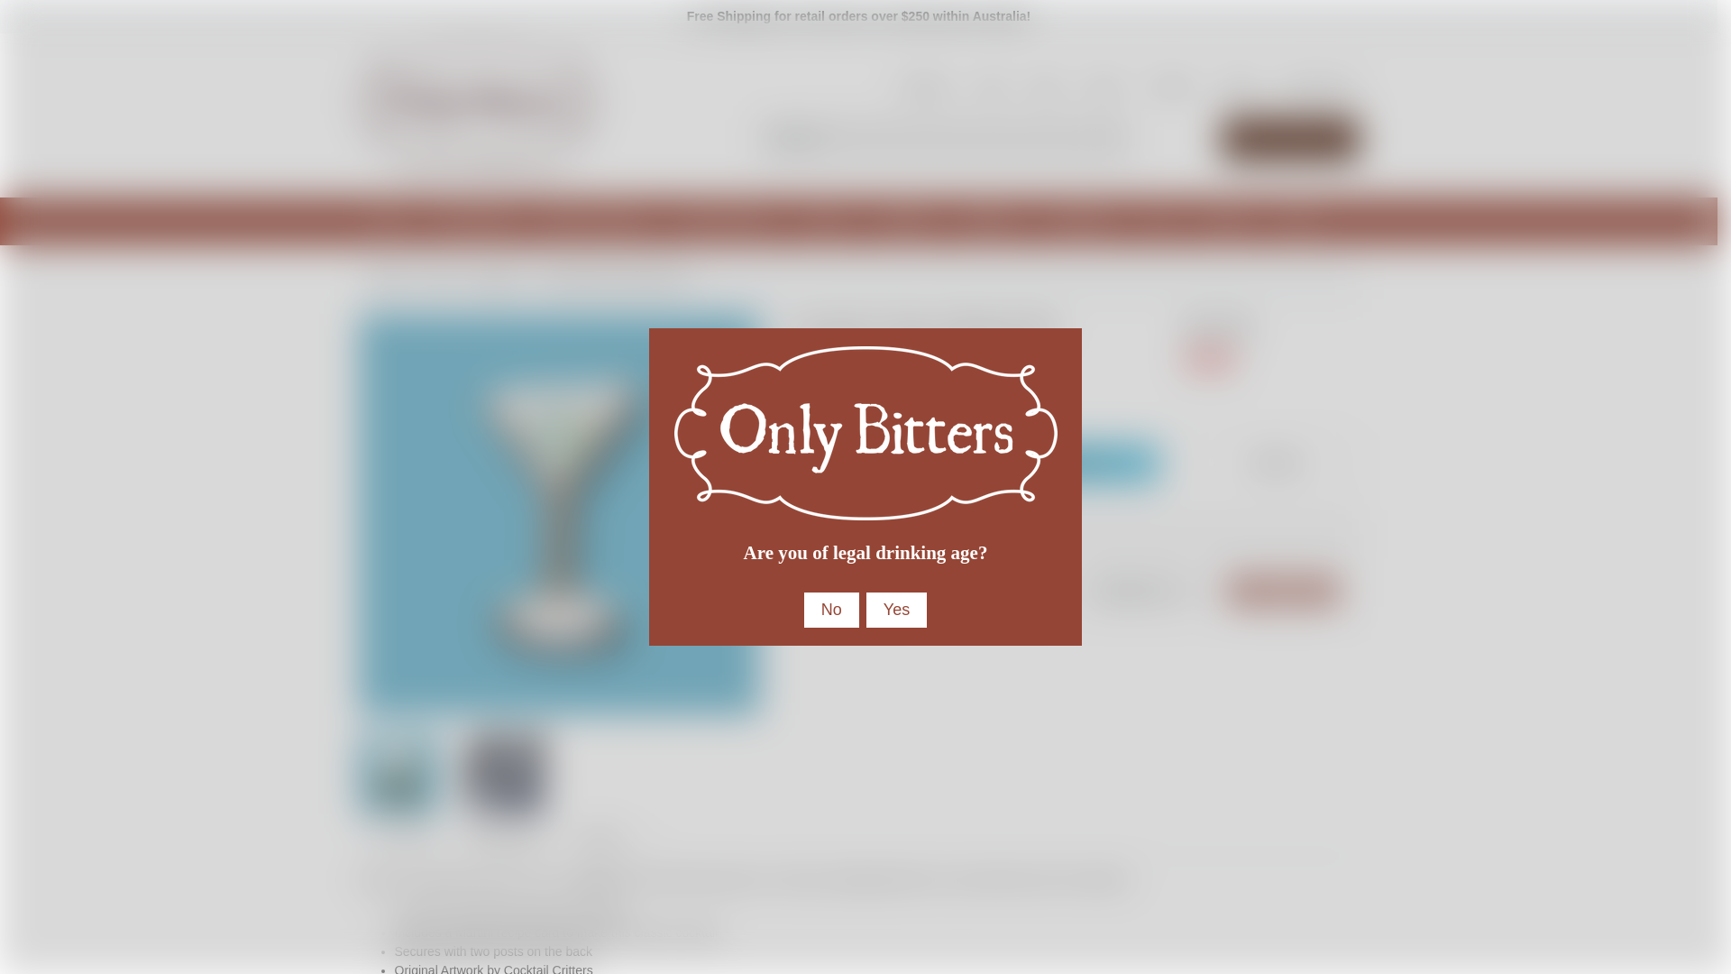 The image size is (1731, 974). What do you see at coordinates (1046, 87) in the screenshot?
I see `Blog` at bounding box center [1046, 87].